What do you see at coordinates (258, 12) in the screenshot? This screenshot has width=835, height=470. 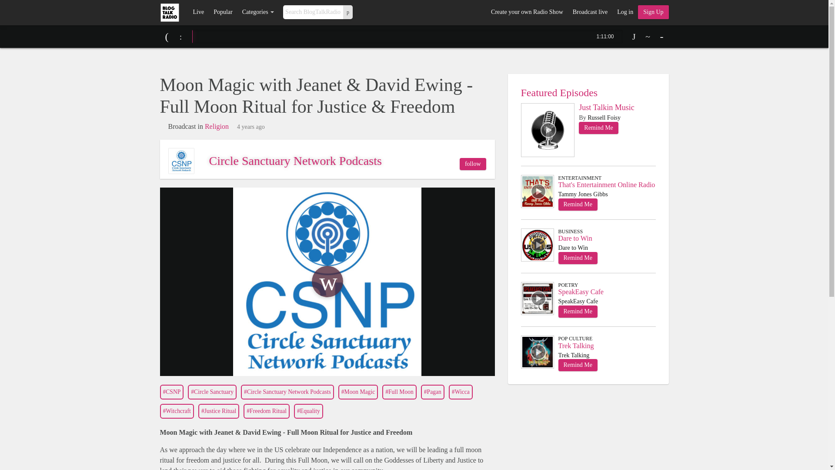 I see `Categories` at bounding box center [258, 12].